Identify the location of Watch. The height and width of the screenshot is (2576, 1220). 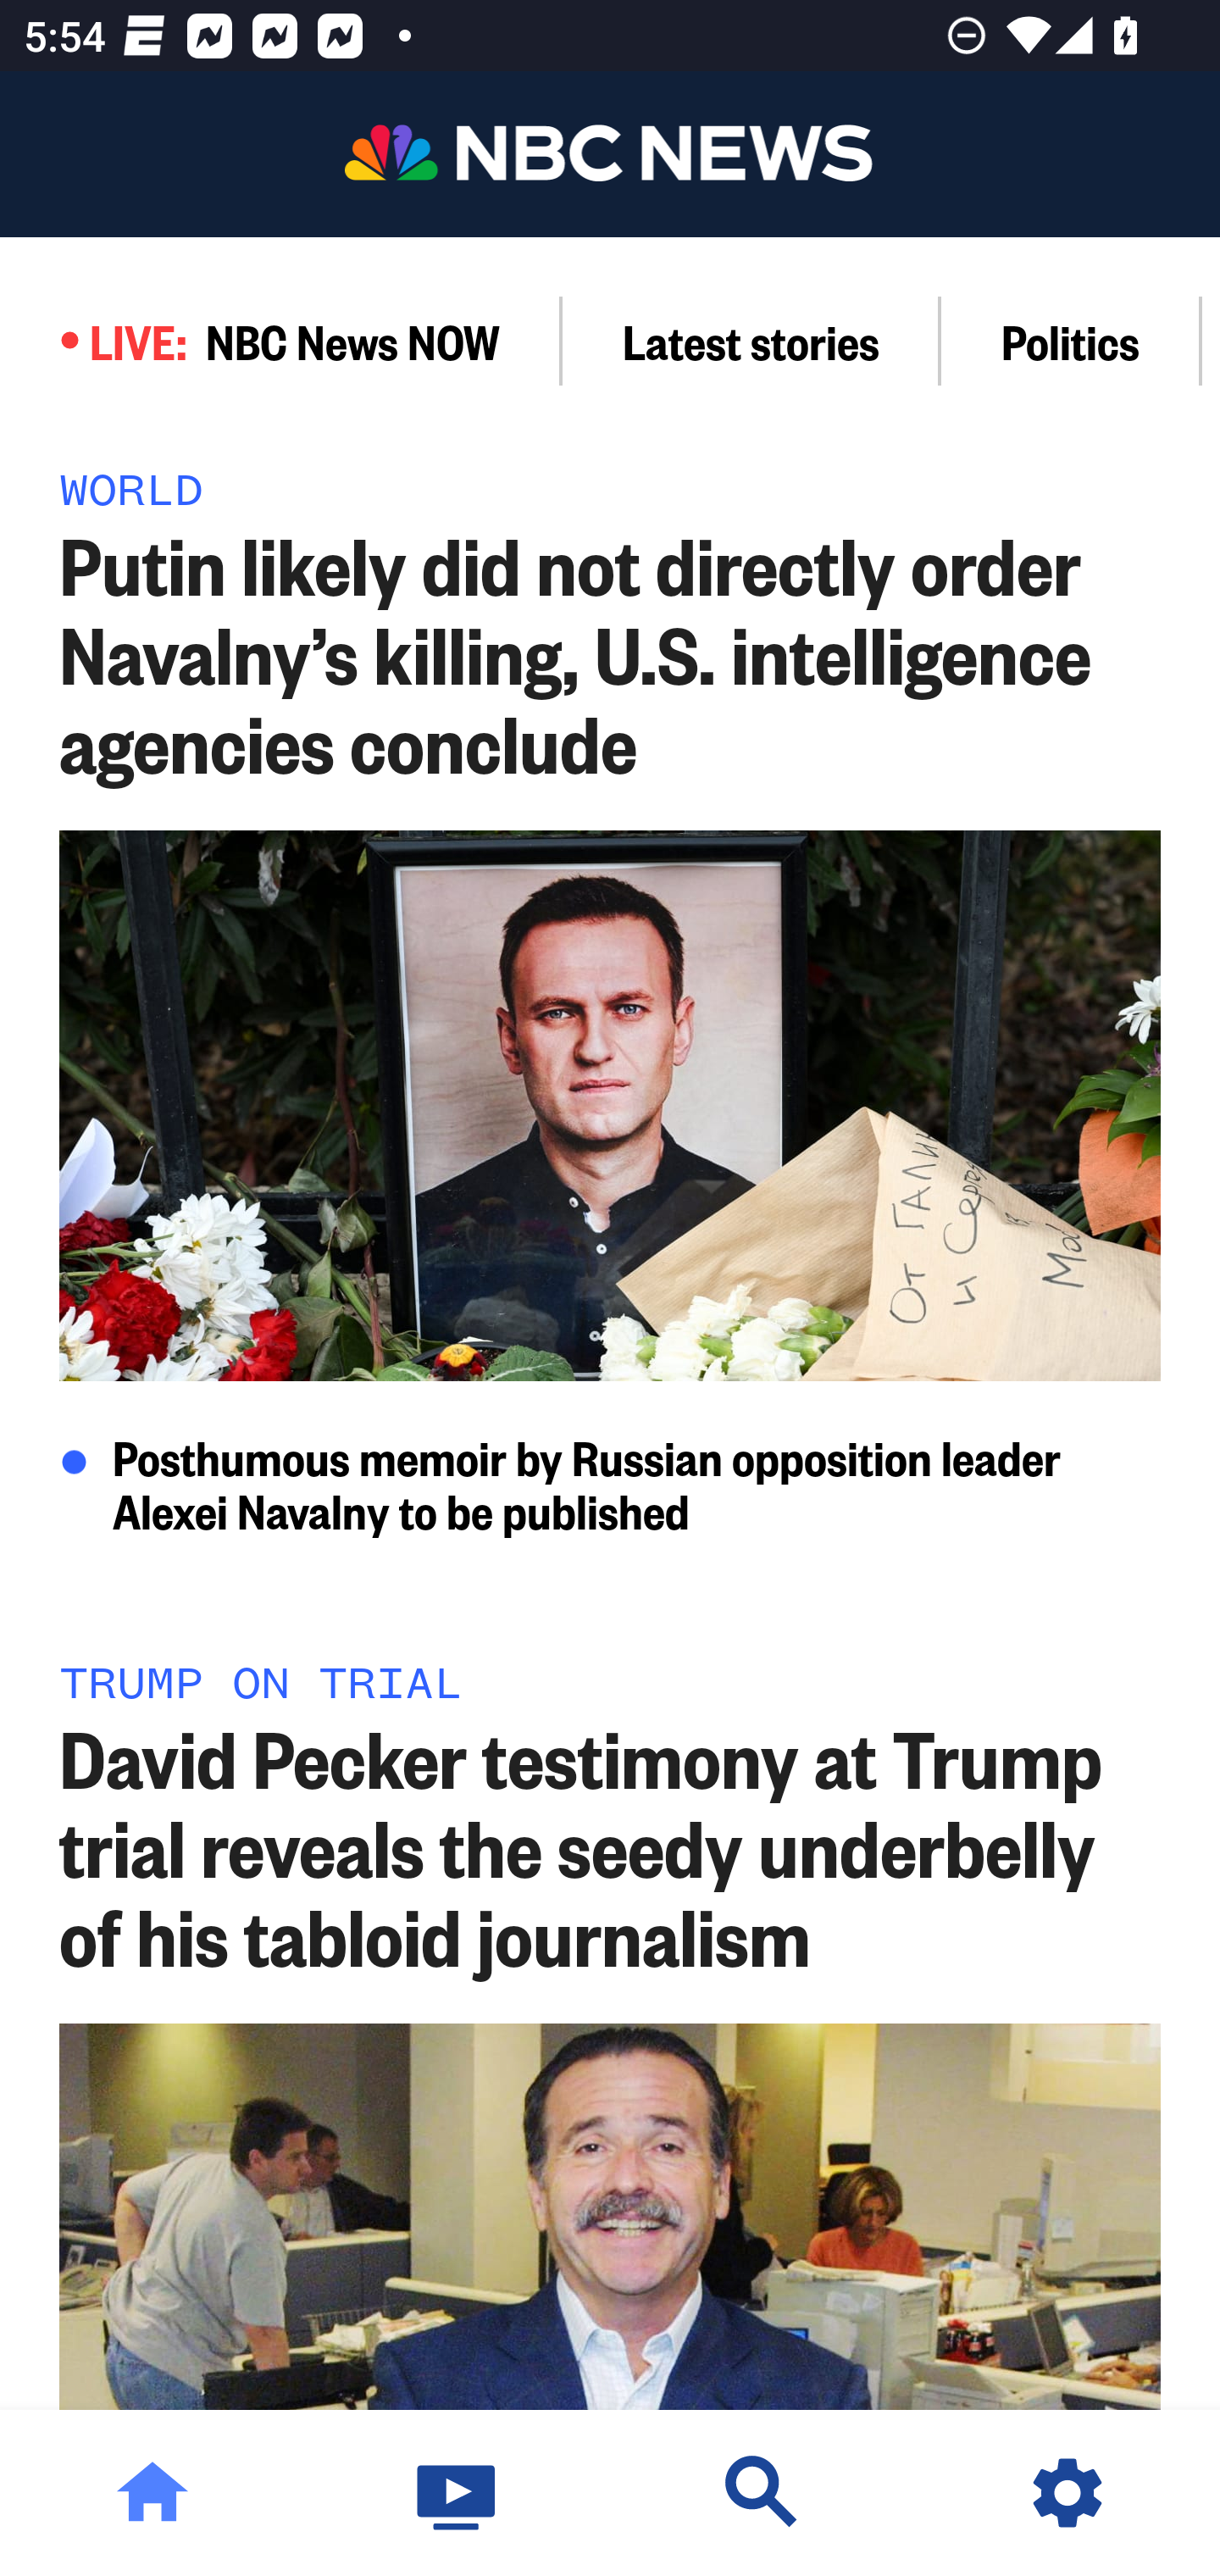
(457, 2493).